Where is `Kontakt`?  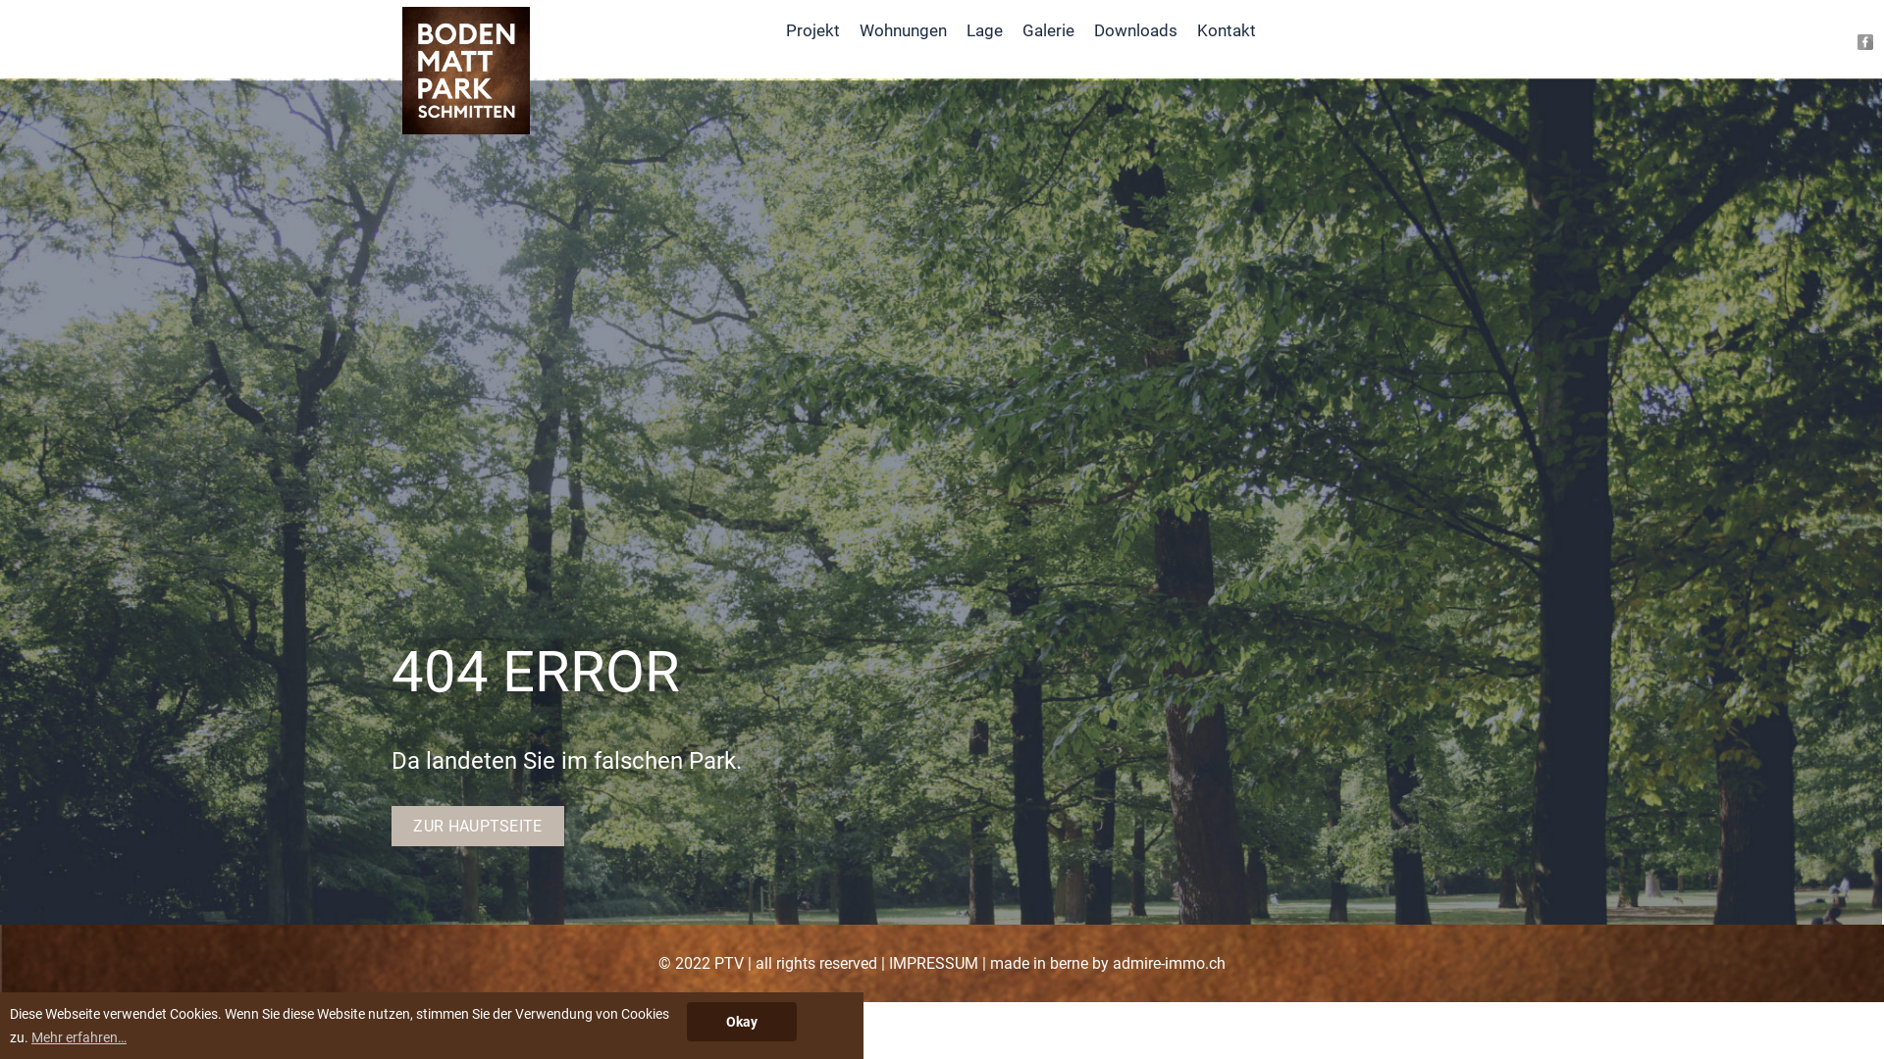 Kontakt is located at coordinates (1227, 30).